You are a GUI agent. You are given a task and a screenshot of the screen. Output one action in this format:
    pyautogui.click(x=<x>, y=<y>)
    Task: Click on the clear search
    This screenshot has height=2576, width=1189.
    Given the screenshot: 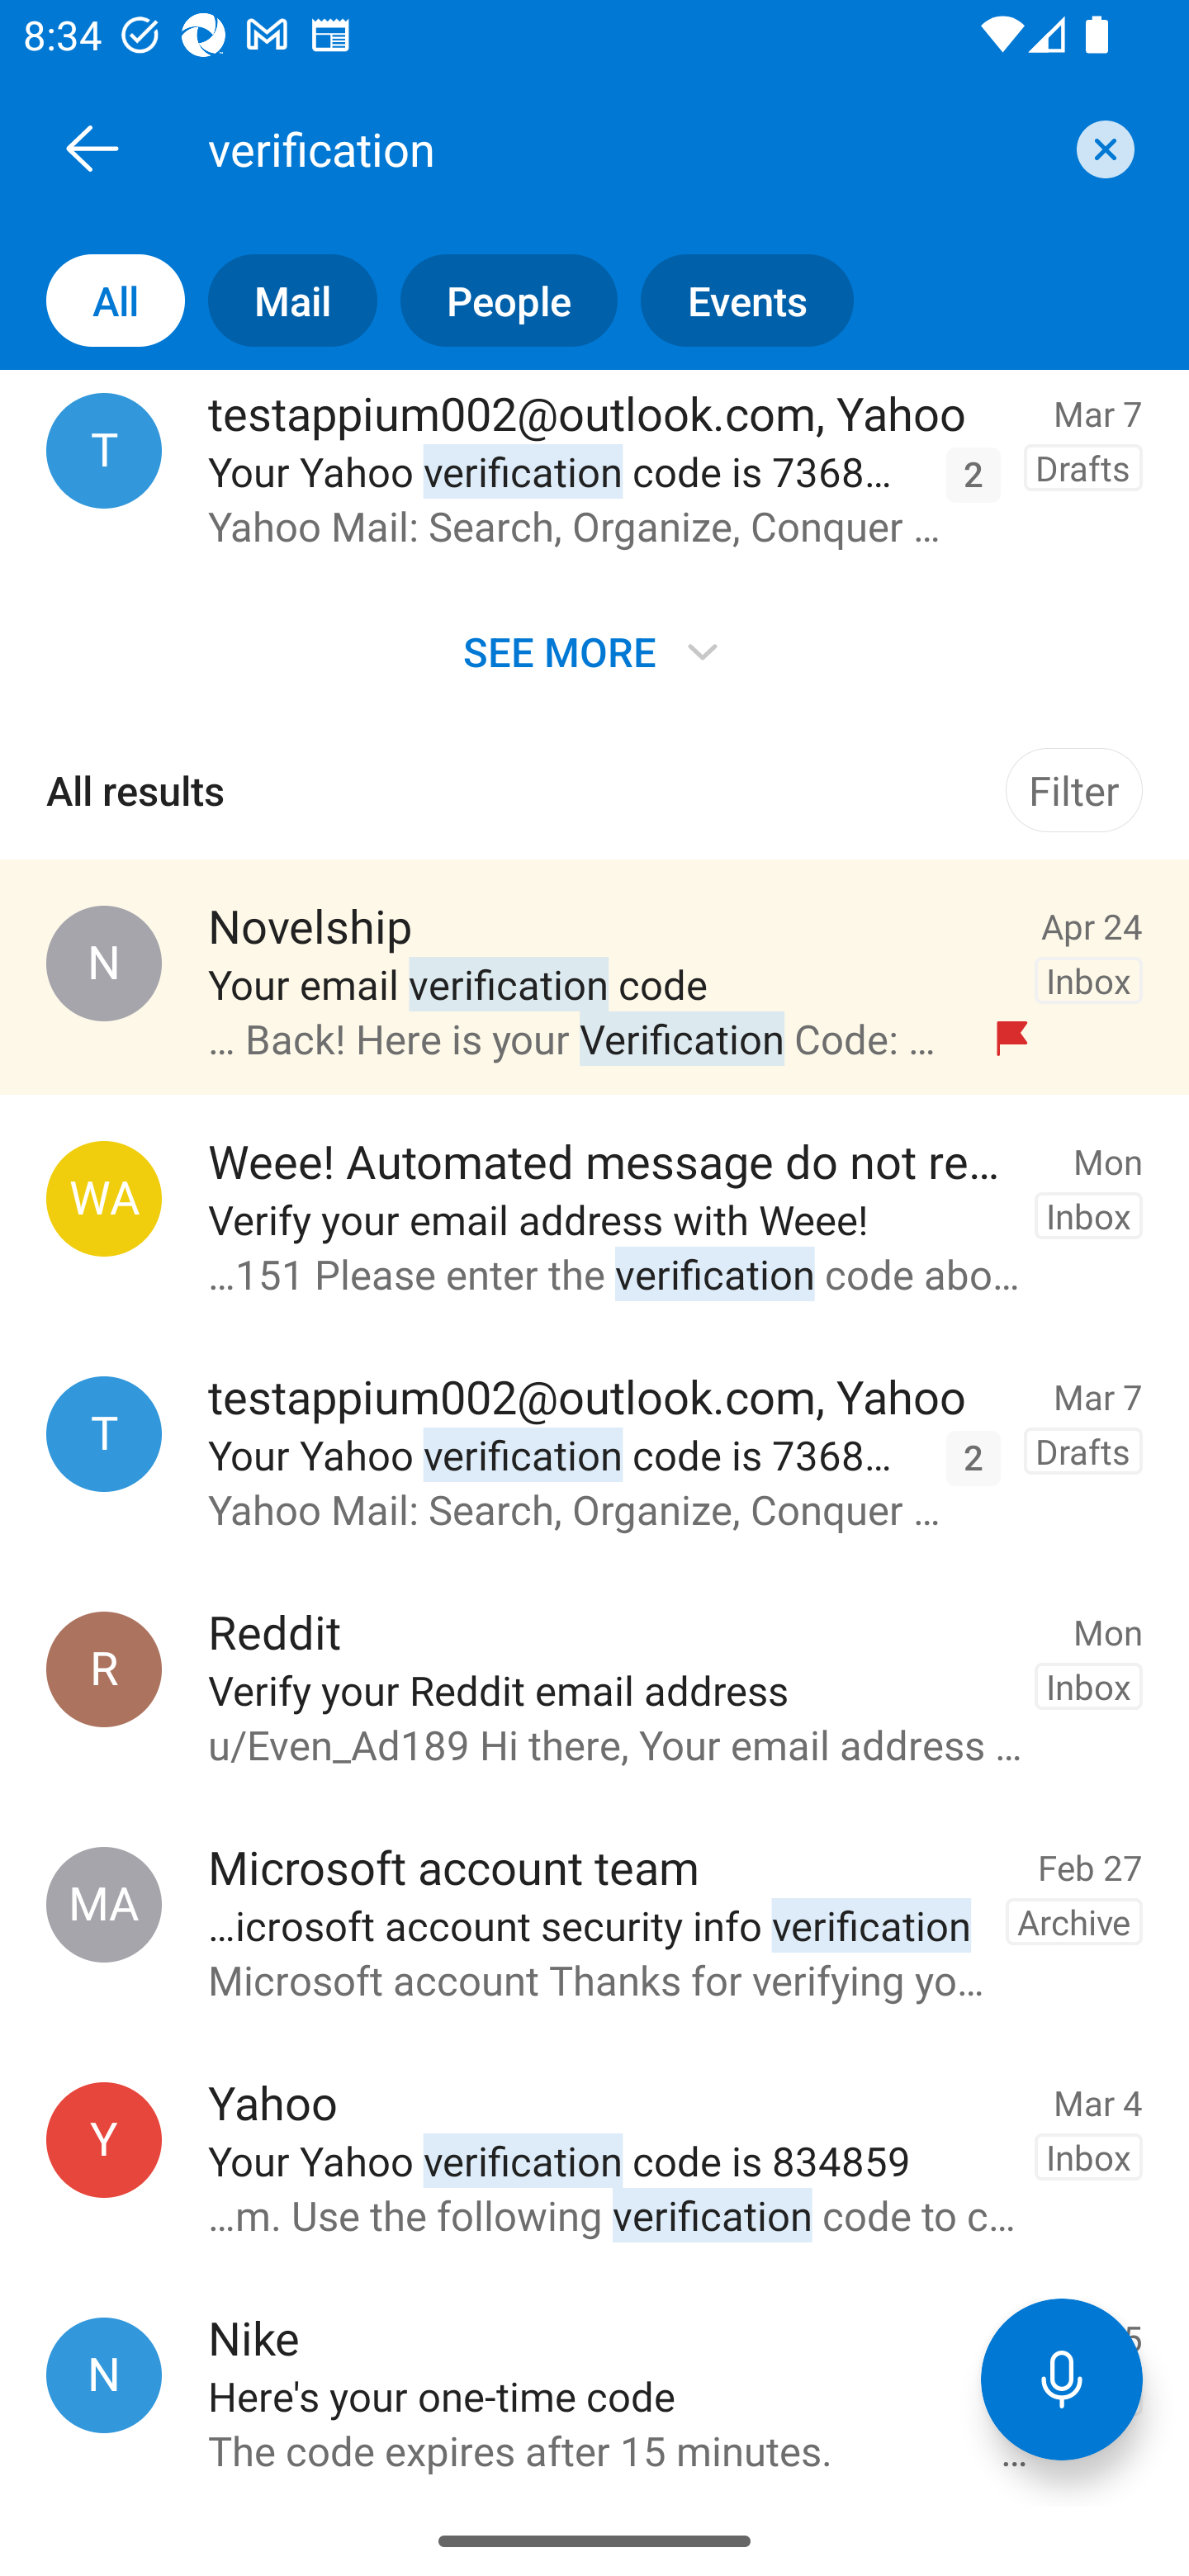 What is the action you would take?
    pyautogui.click(x=1101, y=149)
    